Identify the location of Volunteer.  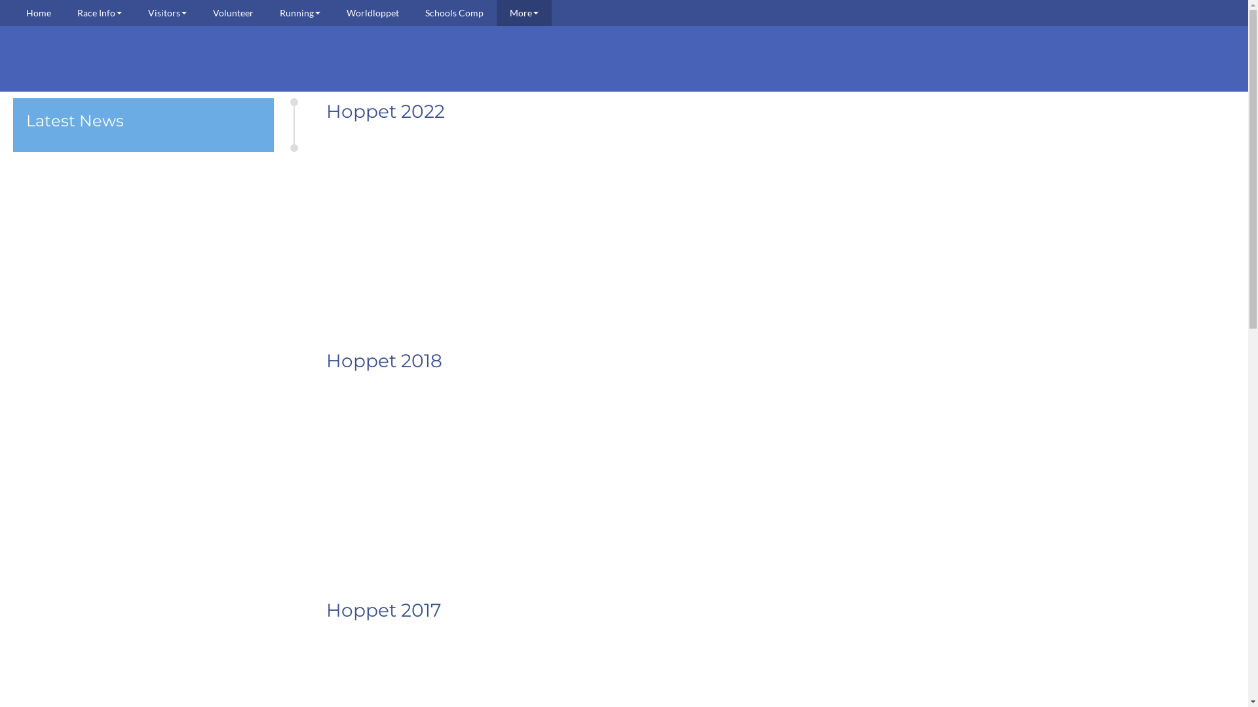
(233, 13).